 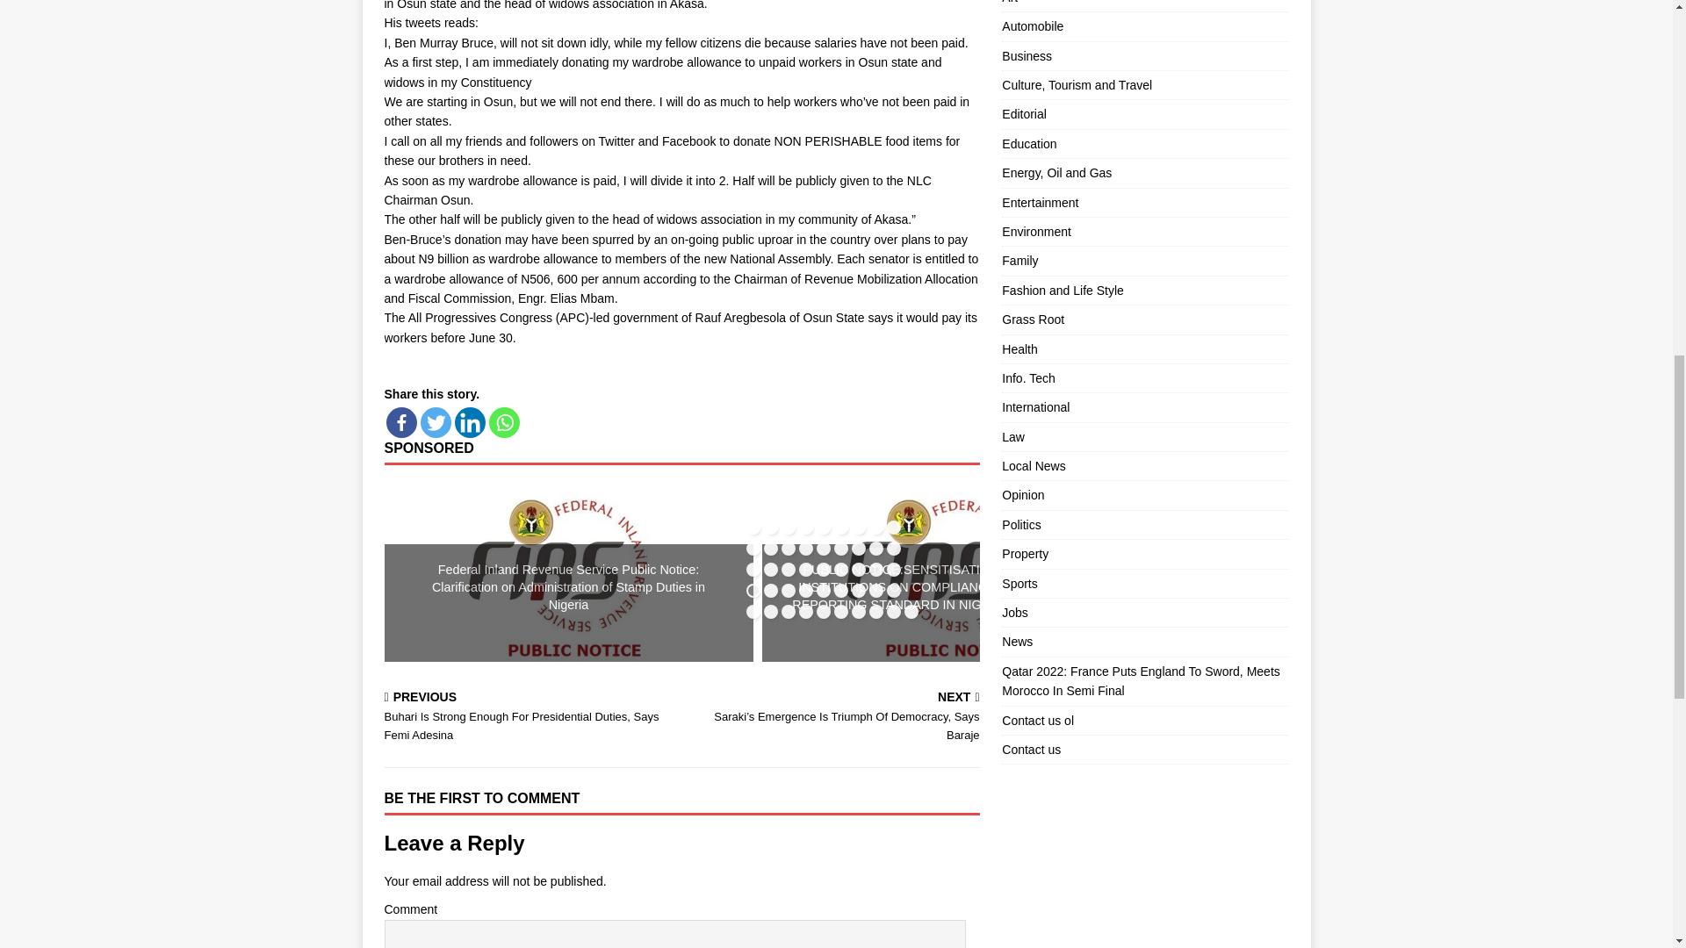 What do you see at coordinates (504, 422) in the screenshot?
I see `Whatsapp` at bounding box center [504, 422].